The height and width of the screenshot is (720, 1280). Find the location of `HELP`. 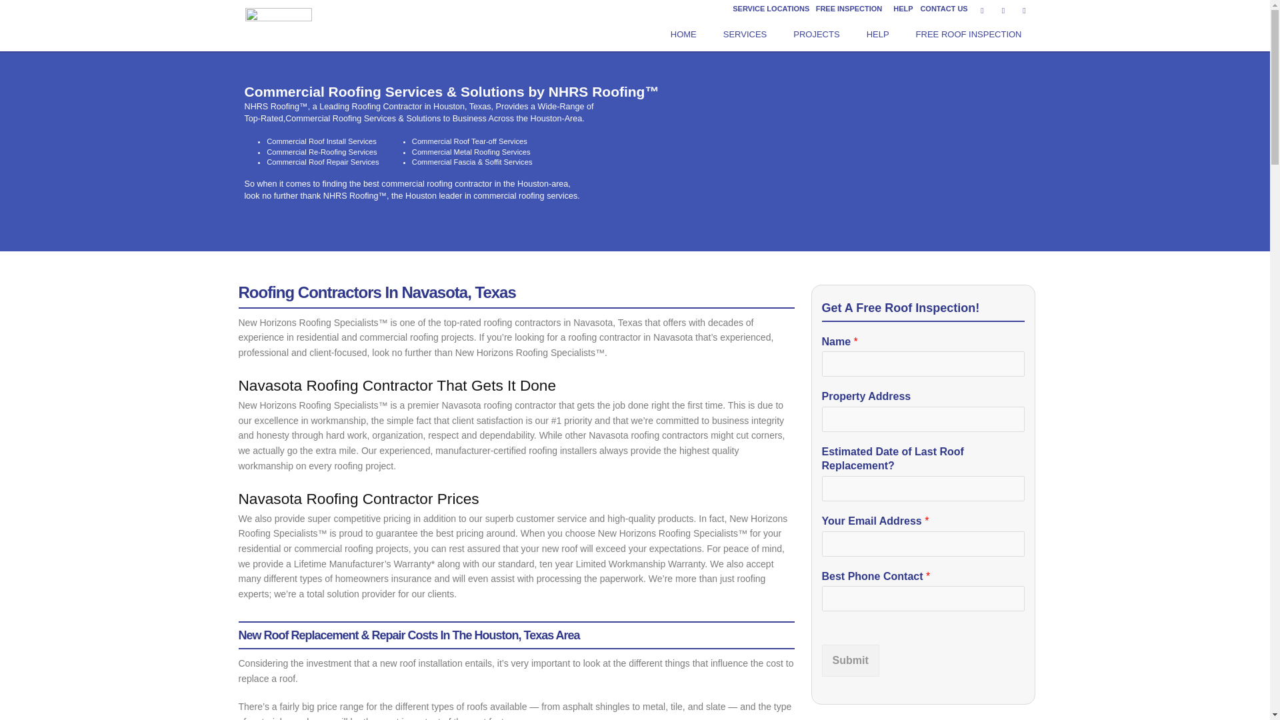

HELP is located at coordinates (903, 8).